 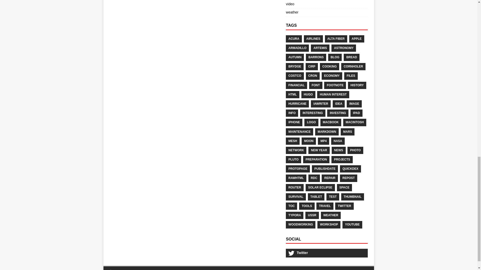 I want to click on AIRLINES, so click(x=313, y=39).